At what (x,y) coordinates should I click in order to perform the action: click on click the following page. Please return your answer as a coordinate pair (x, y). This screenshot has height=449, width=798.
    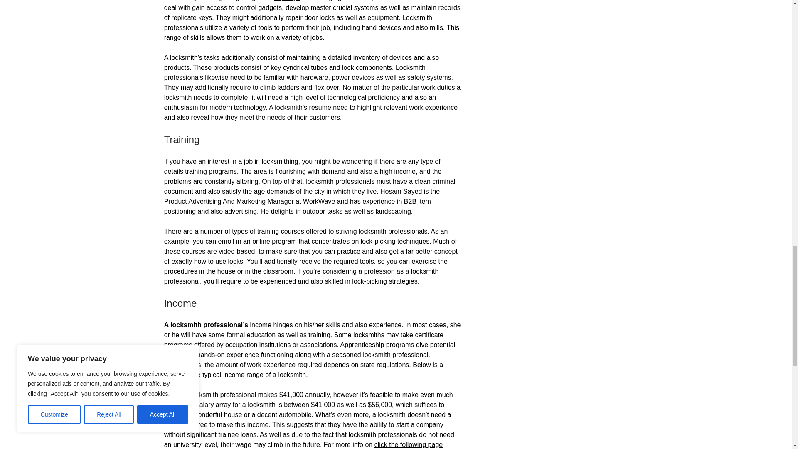
    Looking at the image, I should click on (408, 444).